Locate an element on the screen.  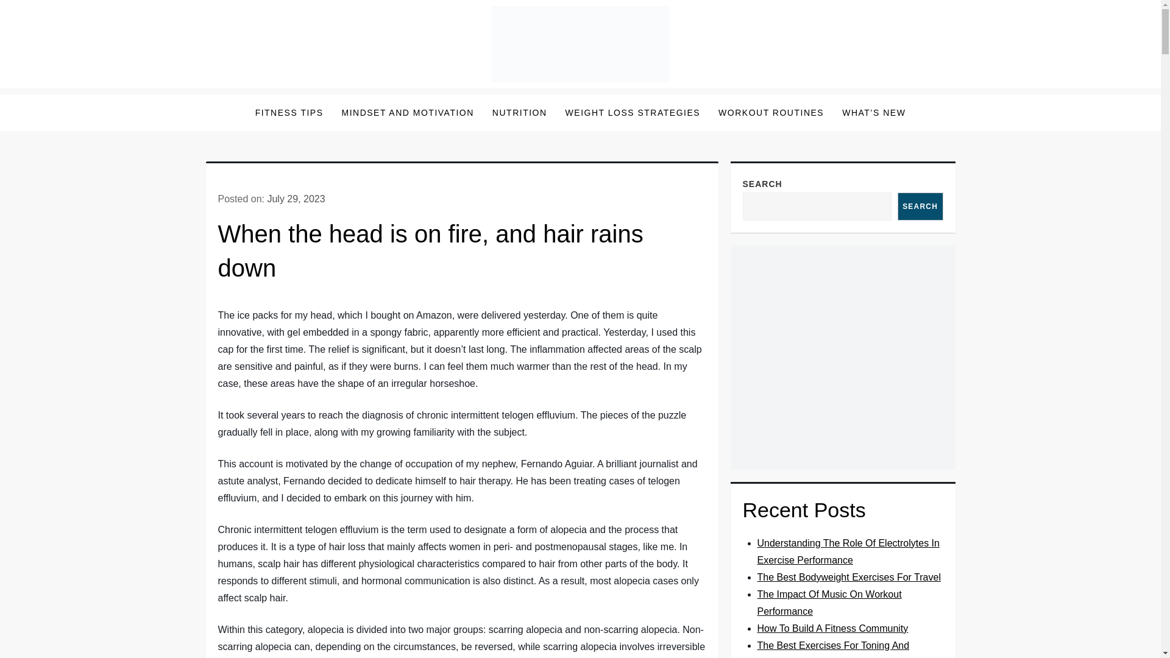
WEIGHT LOSS STRATEGIES is located at coordinates (633, 112).